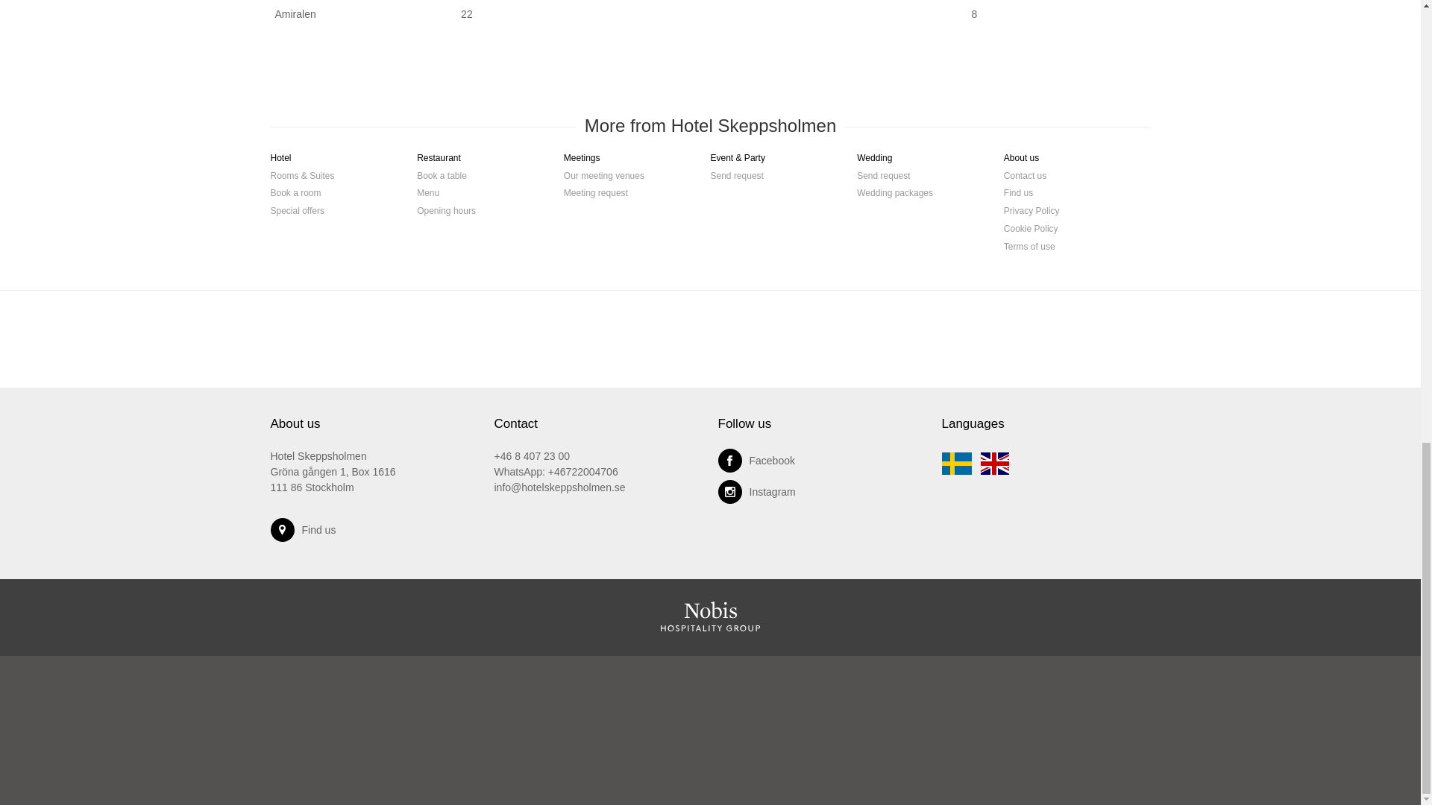  What do you see at coordinates (439, 162) in the screenshot?
I see `Restaurant` at bounding box center [439, 162].